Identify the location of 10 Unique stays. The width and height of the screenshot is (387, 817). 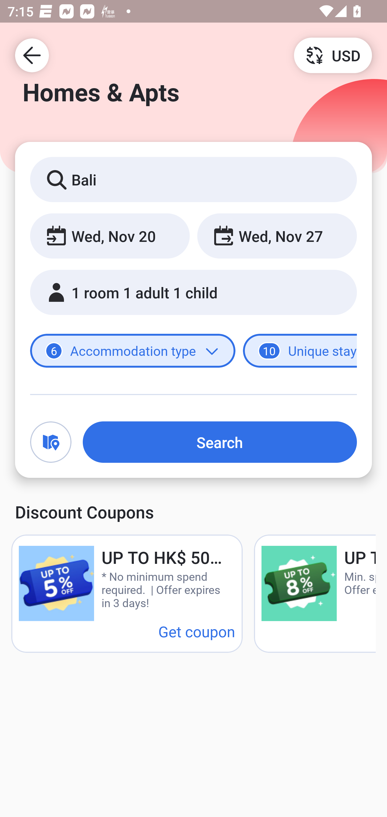
(300, 351).